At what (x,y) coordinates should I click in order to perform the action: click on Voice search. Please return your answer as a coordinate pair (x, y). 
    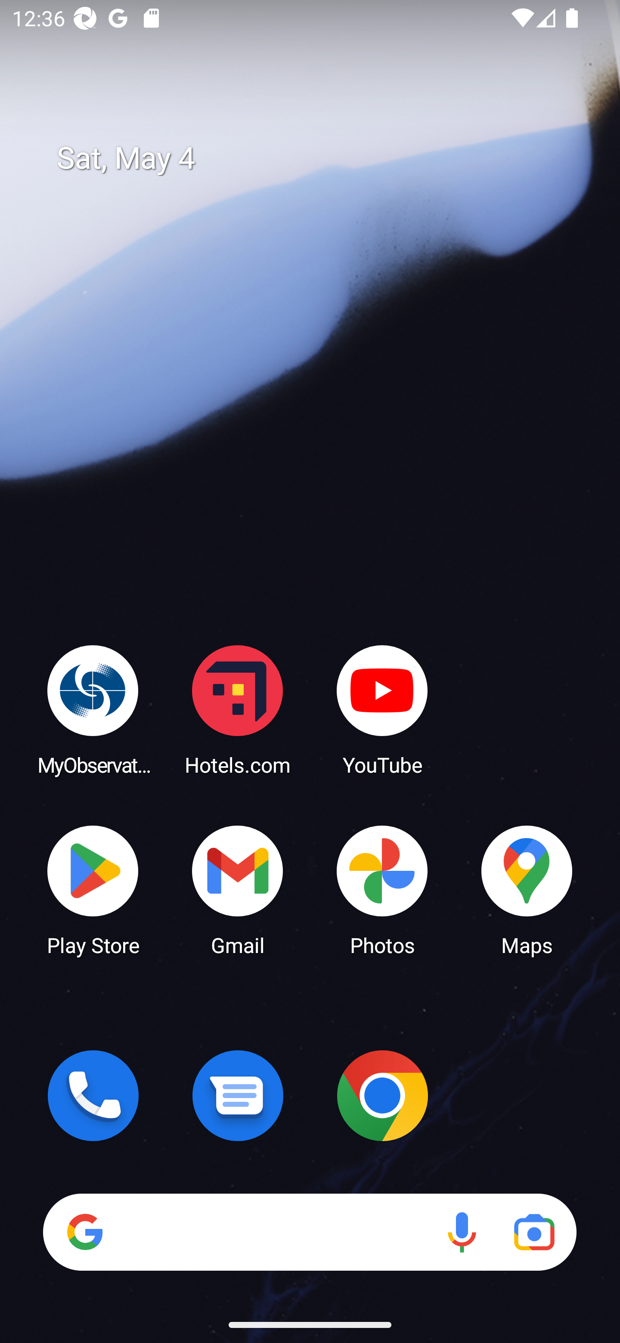
    Looking at the image, I should click on (462, 1232).